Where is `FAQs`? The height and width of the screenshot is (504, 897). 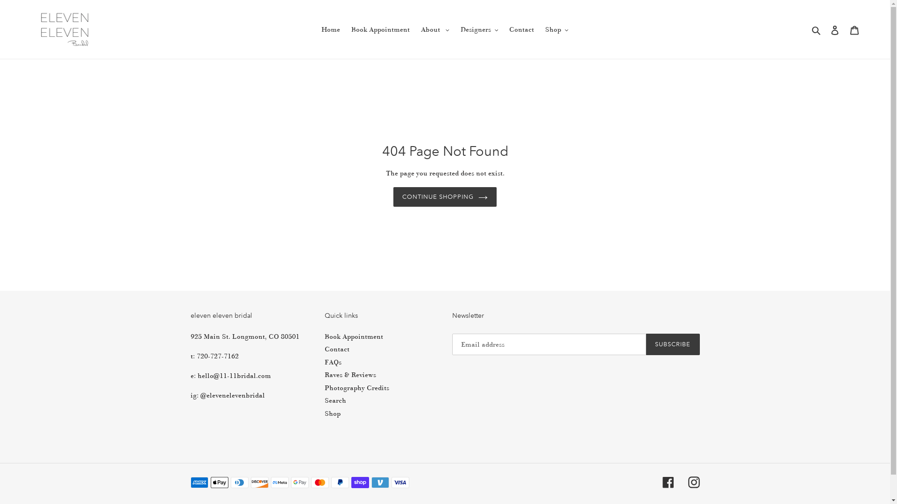 FAQs is located at coordinates (333, 362).